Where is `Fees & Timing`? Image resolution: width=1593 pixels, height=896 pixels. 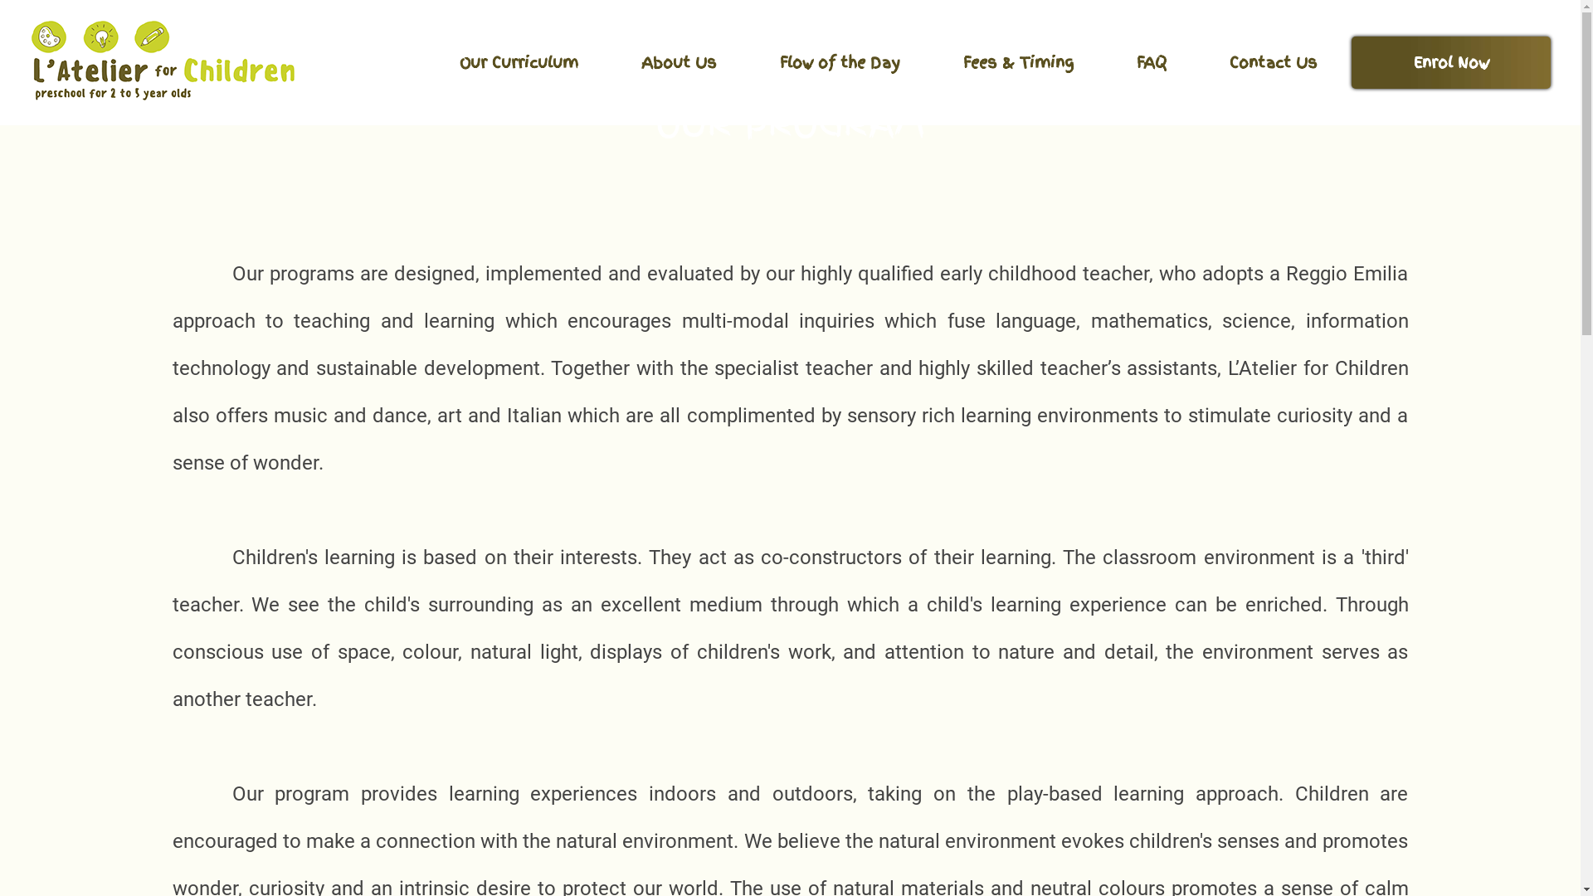 Fees & Timing is located at coordinates (1019, 63).